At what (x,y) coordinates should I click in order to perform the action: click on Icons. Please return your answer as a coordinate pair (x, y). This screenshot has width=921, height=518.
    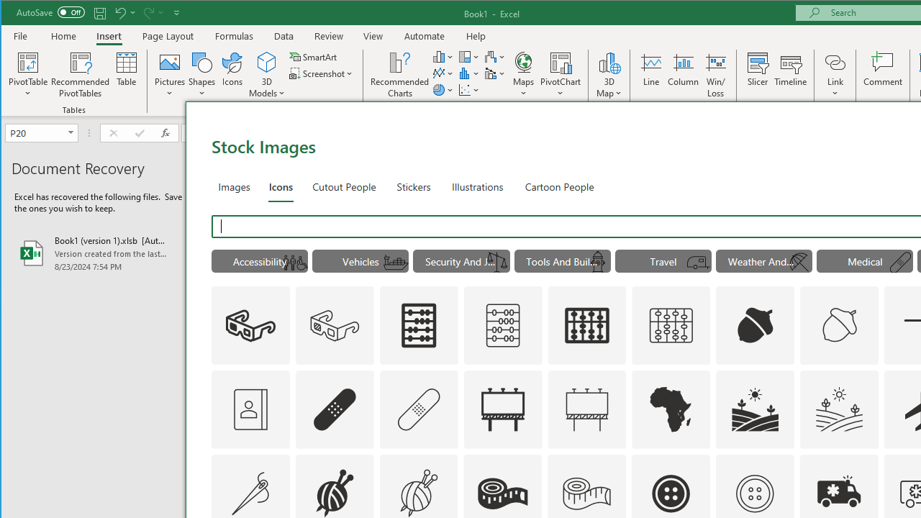
    Looking at the image, I should click on (281, 186).